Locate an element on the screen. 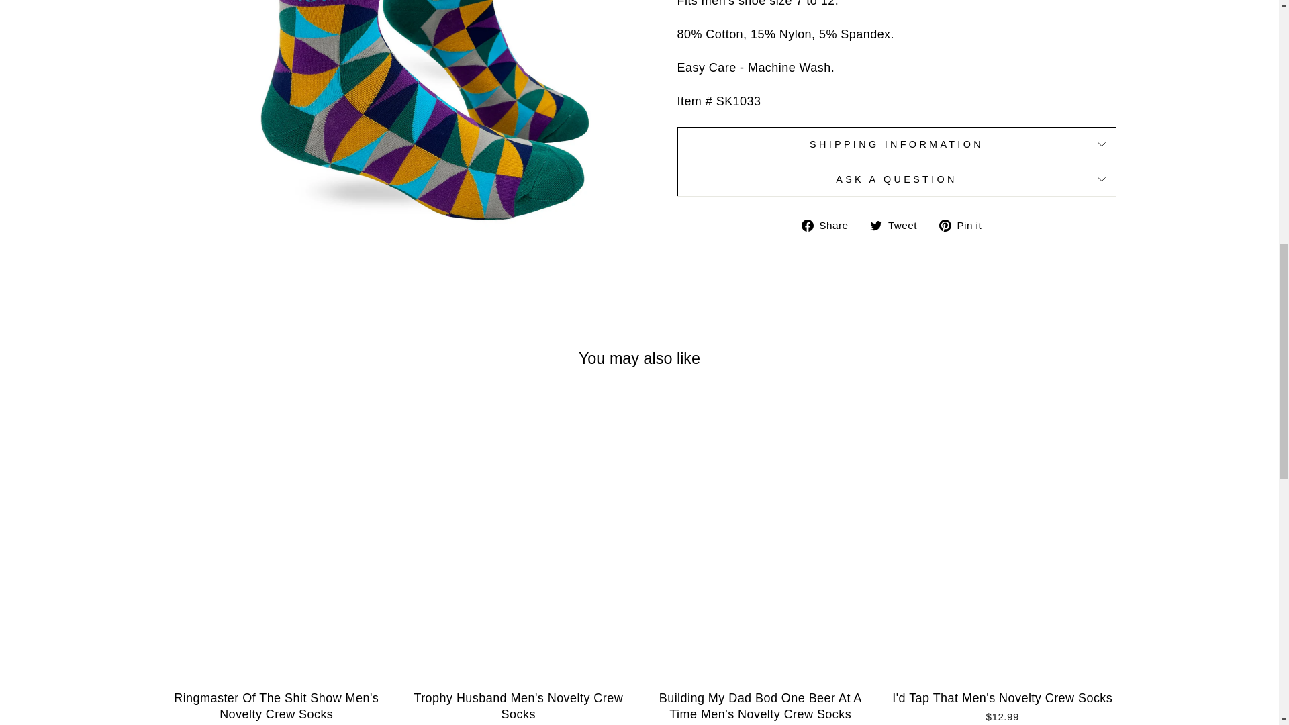 The width and height of the screenshot is (1289, 725). Tweet on Twitter is located at coordinates (898, 224).